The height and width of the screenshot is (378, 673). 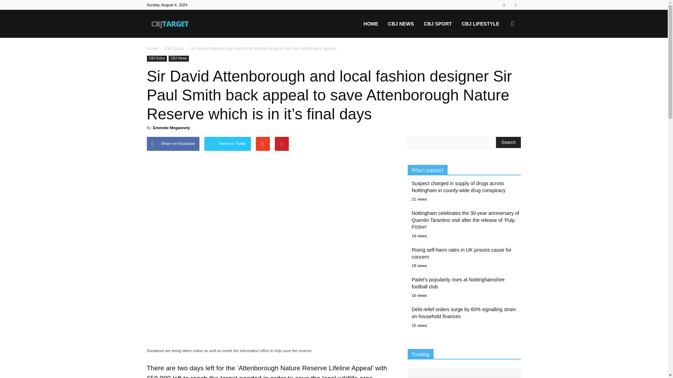 What do you see at coordinates (174, 48) in the screenshot?
I see `CBJ Extra` at bounding box center [174, 48].